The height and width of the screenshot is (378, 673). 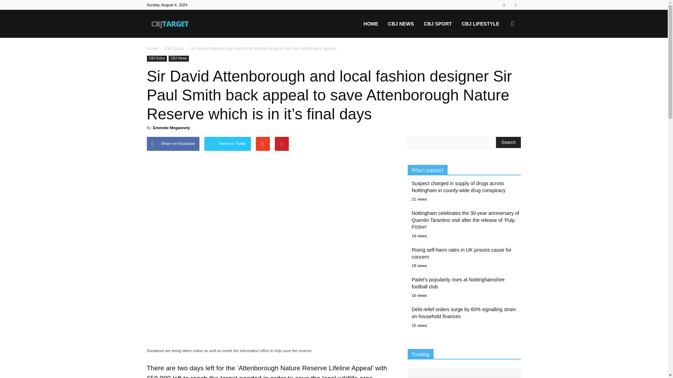 What do you see at coordinates (174, 48) in the screenshot?
I see `CBJ Extra` at bounding box center [174, 48].